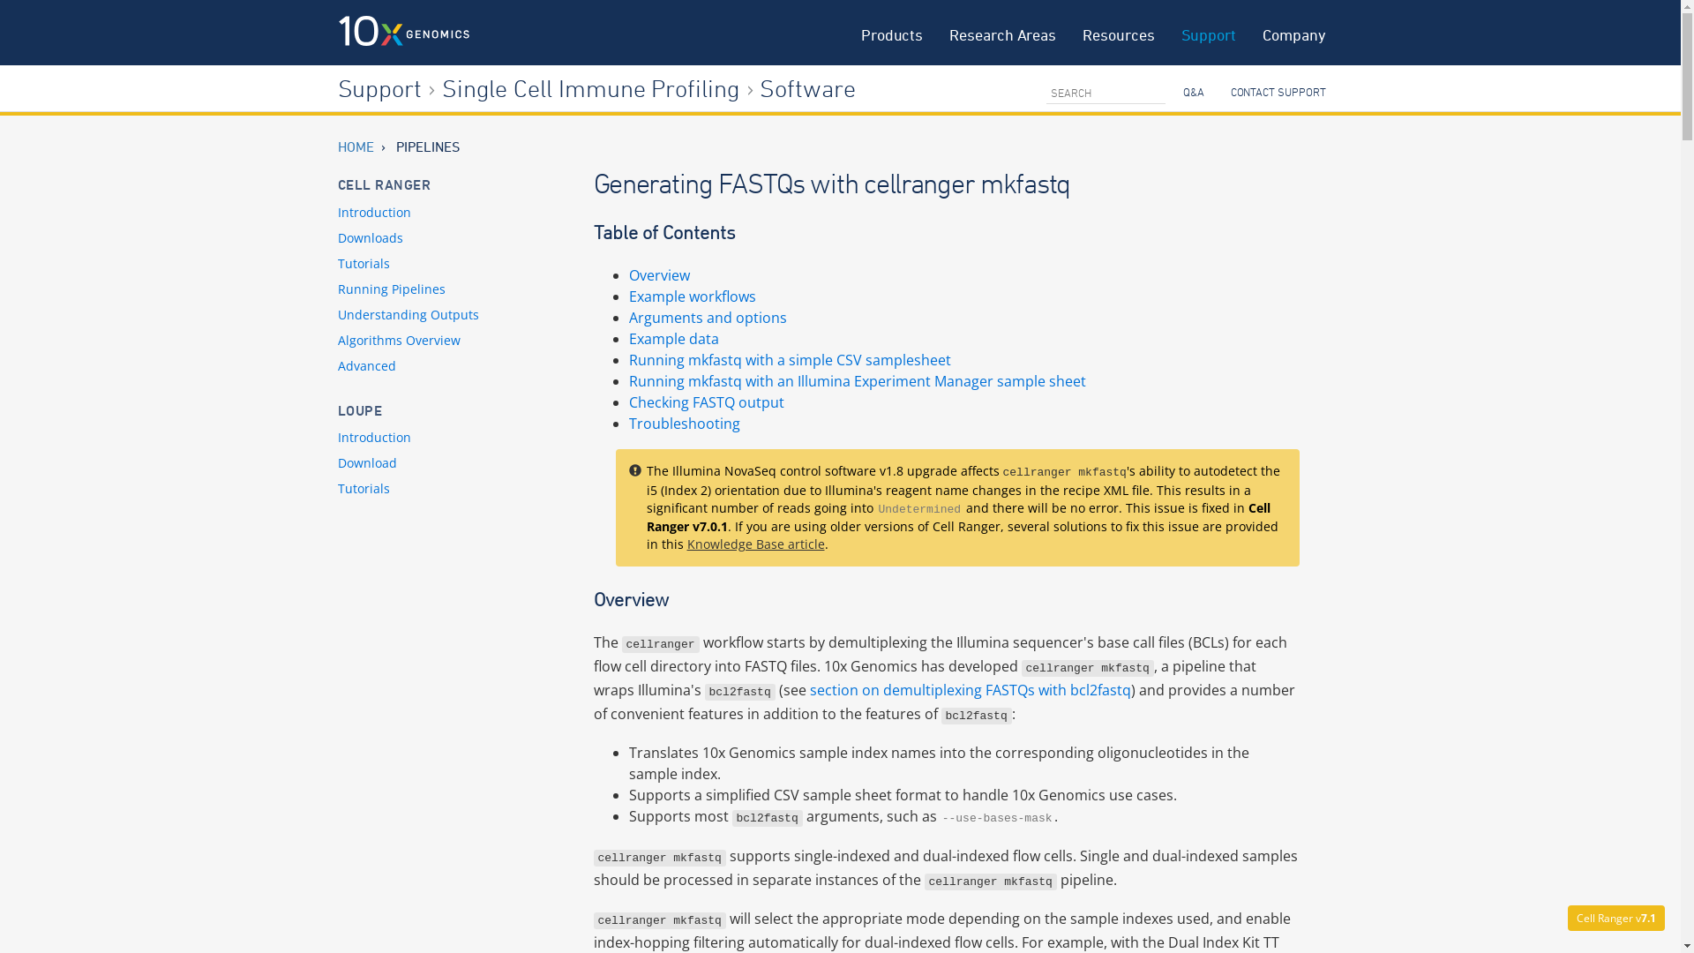 This screenshot has width=1694, height=953. I want to click on Downloads, so click(370, 238).